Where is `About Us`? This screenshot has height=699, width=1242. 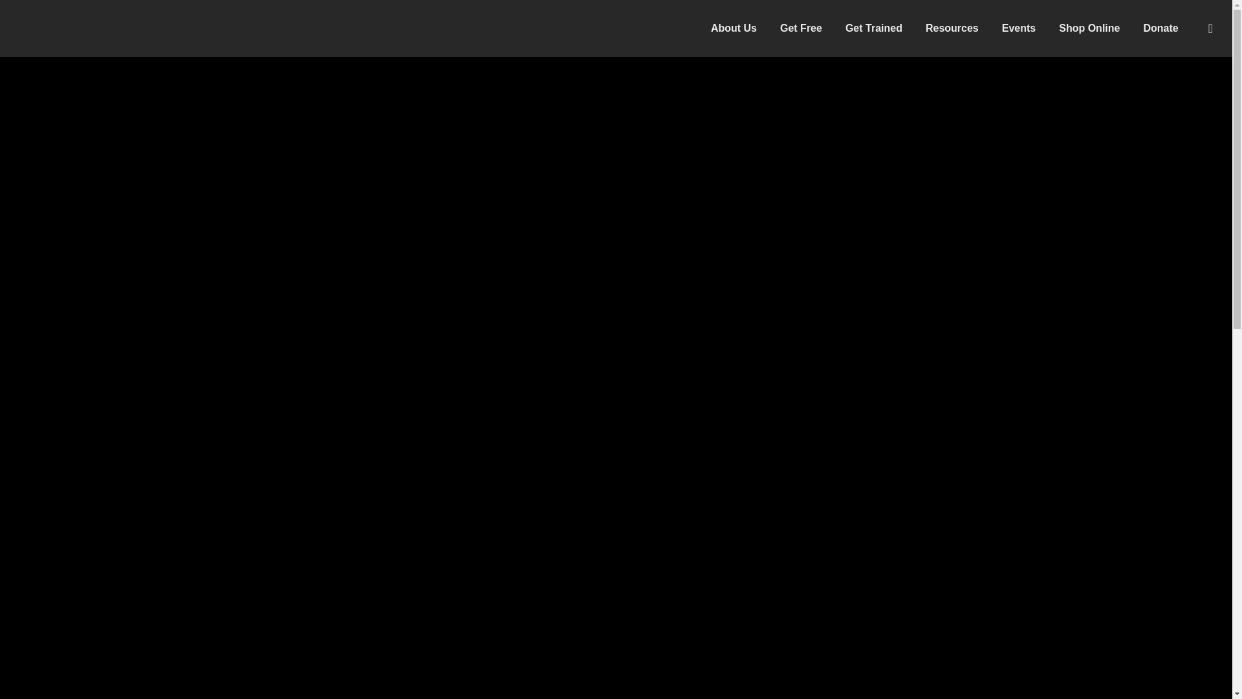 About Us is located at coordinates (734, 28).